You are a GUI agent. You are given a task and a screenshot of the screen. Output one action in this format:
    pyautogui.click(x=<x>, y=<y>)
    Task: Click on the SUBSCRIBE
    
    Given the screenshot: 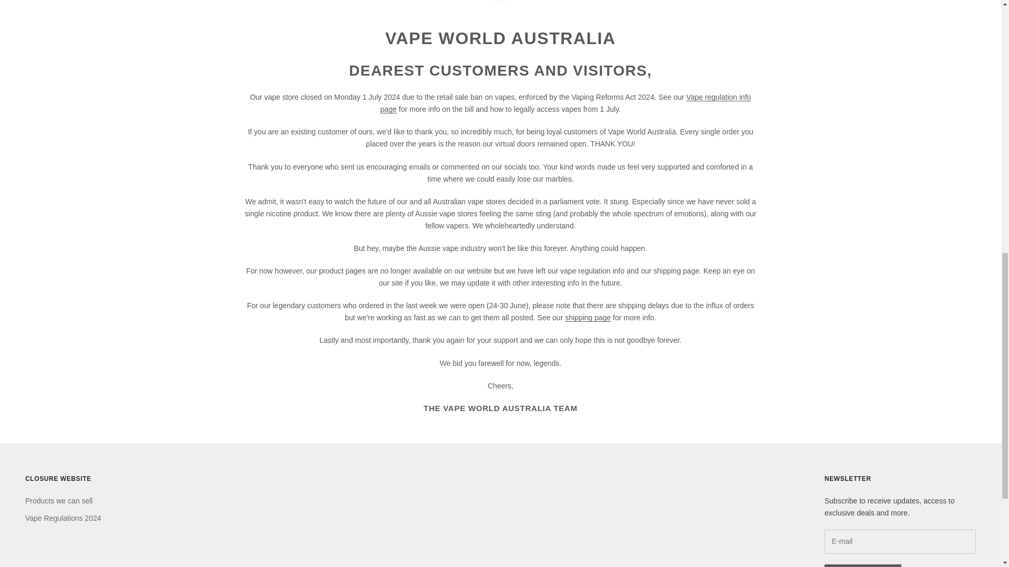 What is the action you would take?
    pyautogui.click(x=862, y=565)
    